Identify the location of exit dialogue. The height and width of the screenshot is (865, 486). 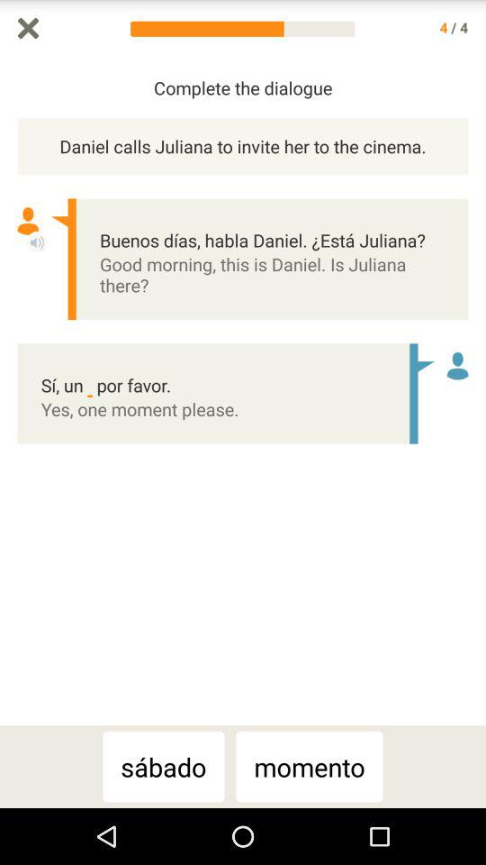
(29, 29).